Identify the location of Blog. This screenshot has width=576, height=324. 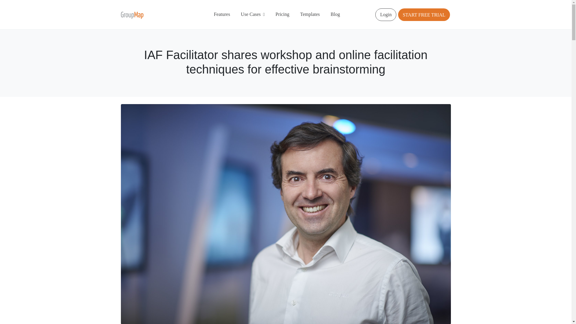
(335, 14).